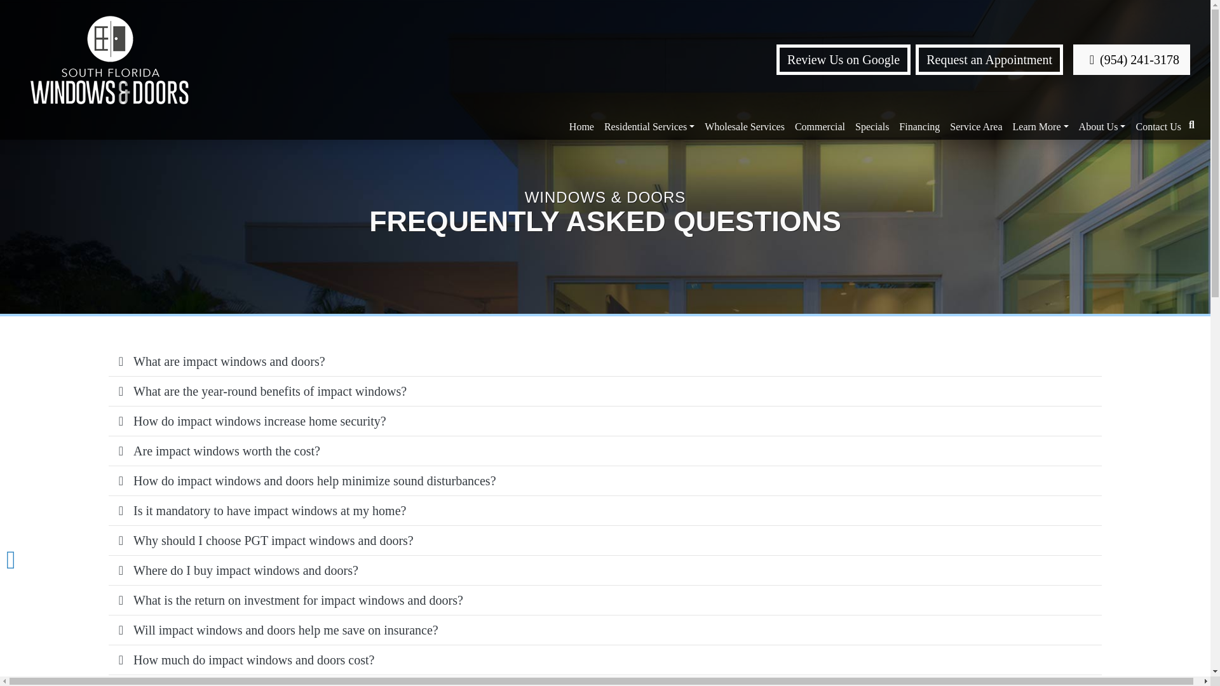 This screenshot has height=686, width=1220. Describe the element at coordinates (744, 127) in the screenshot. I see `Wholesale Services` at that location.